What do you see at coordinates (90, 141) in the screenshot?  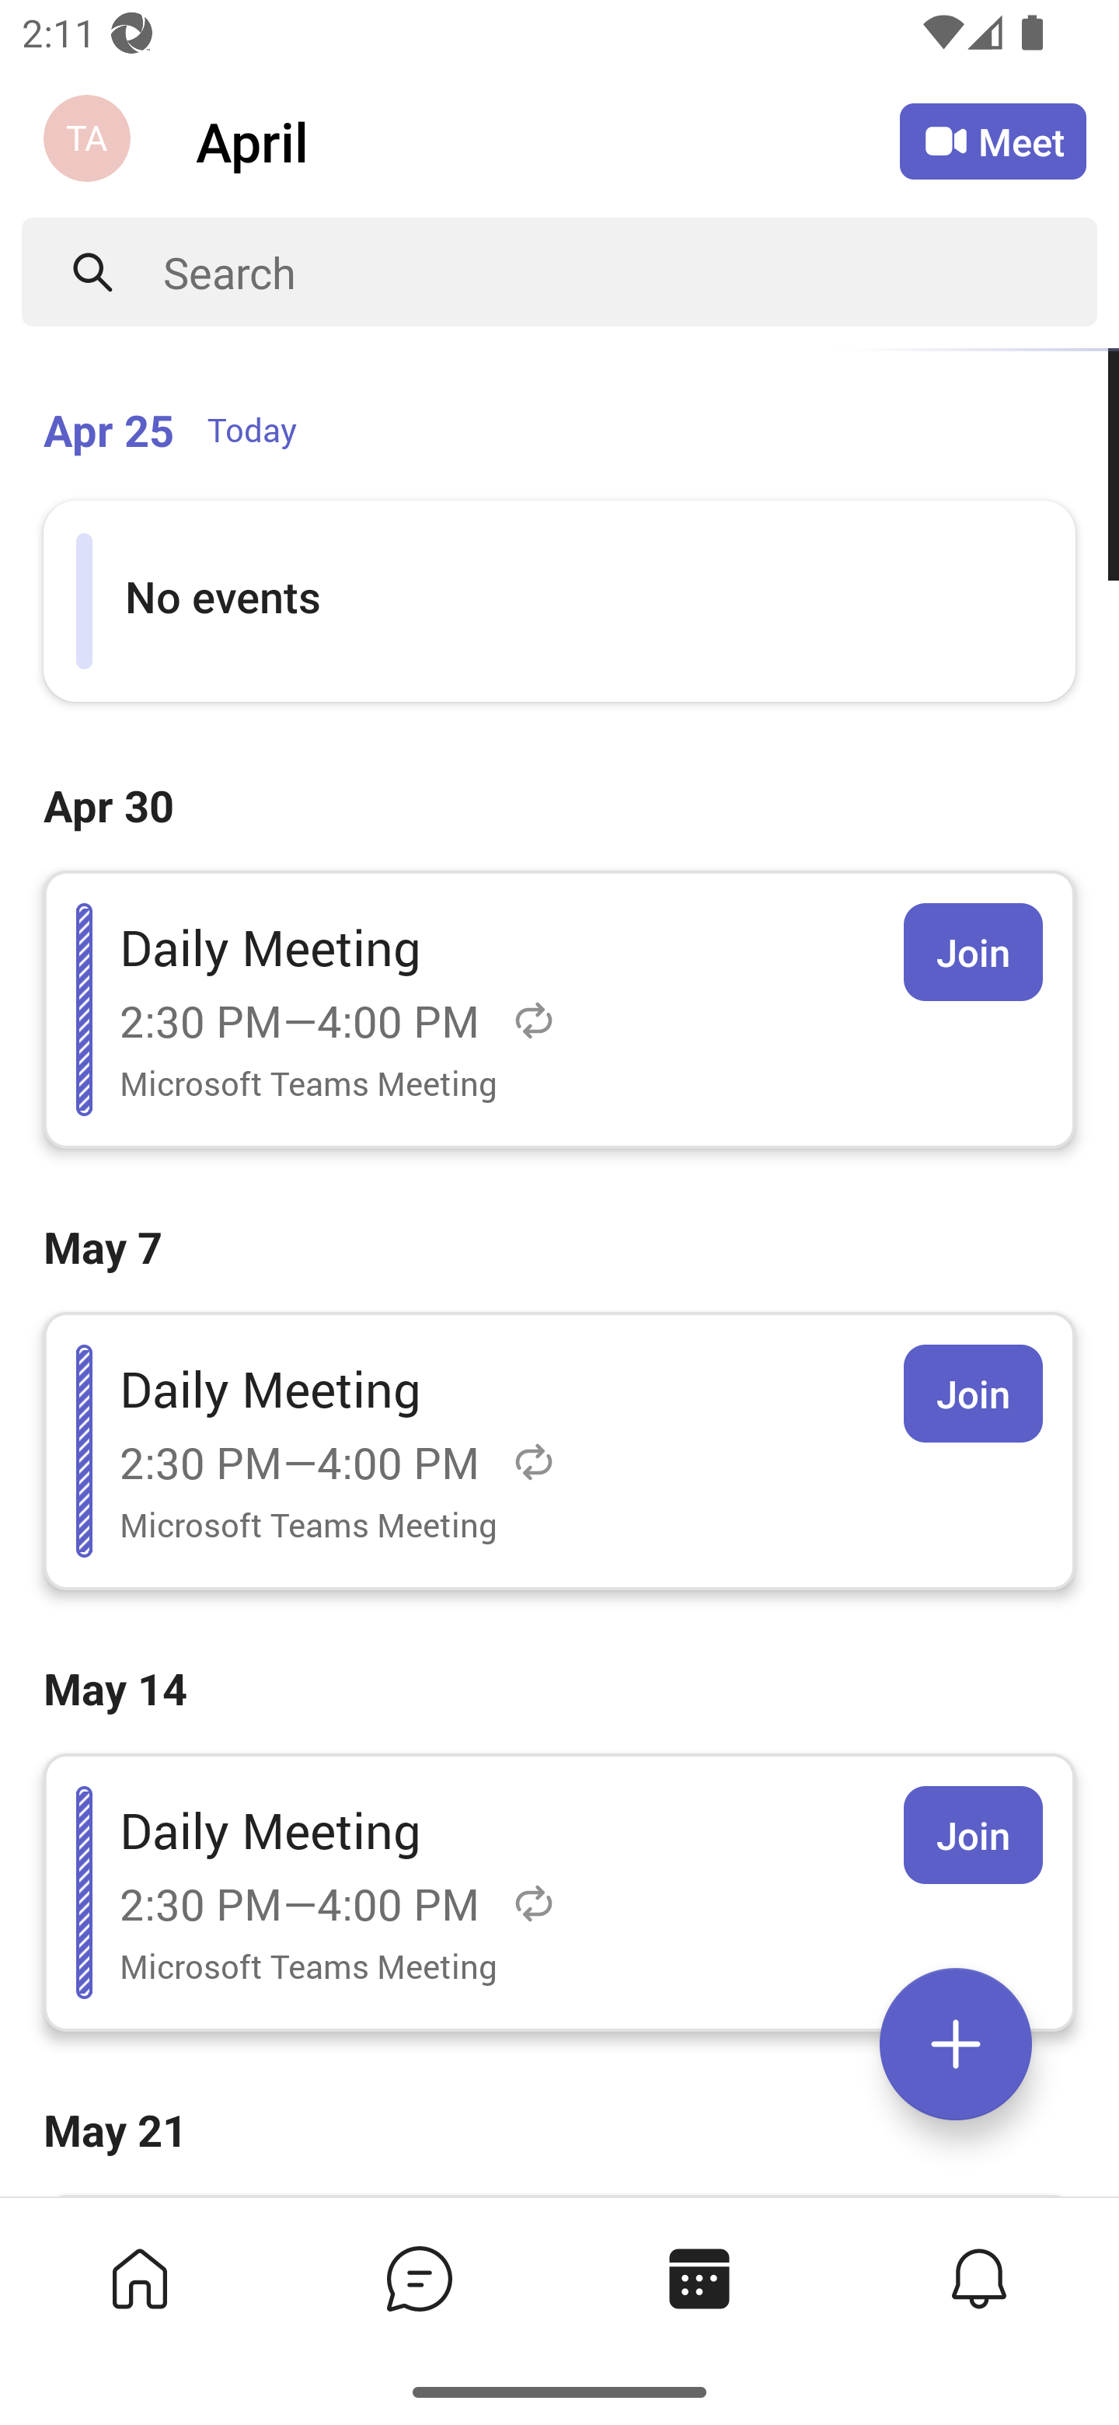 I see `Navigation` at bounding box center [90, 141].